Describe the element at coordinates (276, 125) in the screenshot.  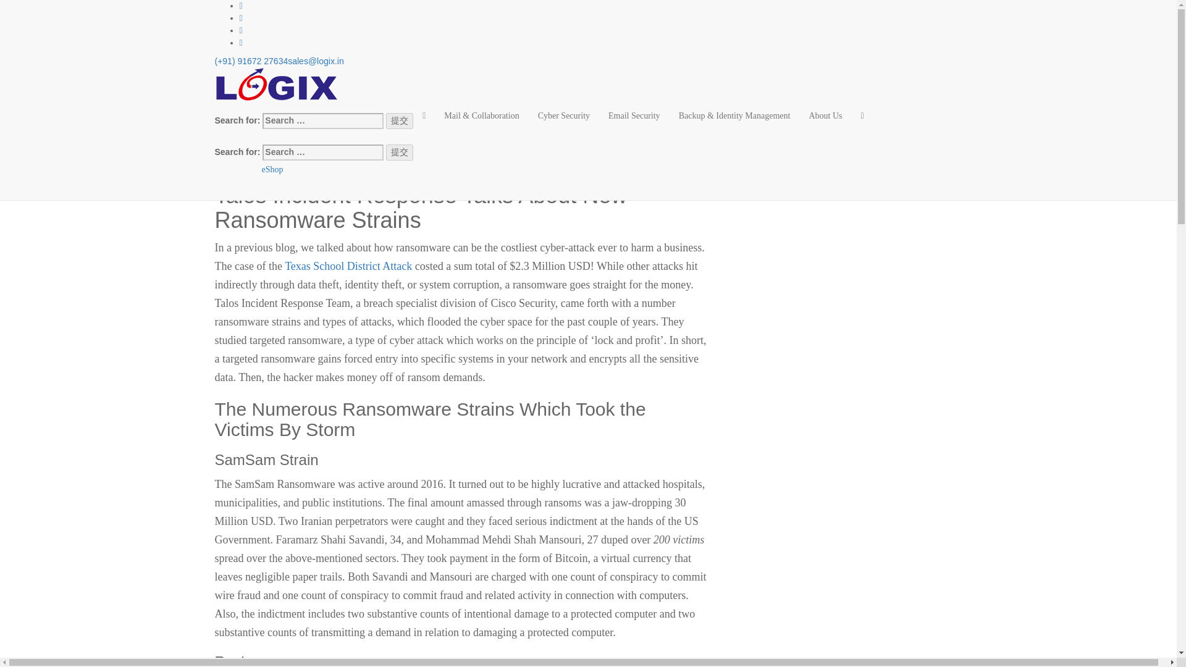
I see `SamSam Strain` at that location.